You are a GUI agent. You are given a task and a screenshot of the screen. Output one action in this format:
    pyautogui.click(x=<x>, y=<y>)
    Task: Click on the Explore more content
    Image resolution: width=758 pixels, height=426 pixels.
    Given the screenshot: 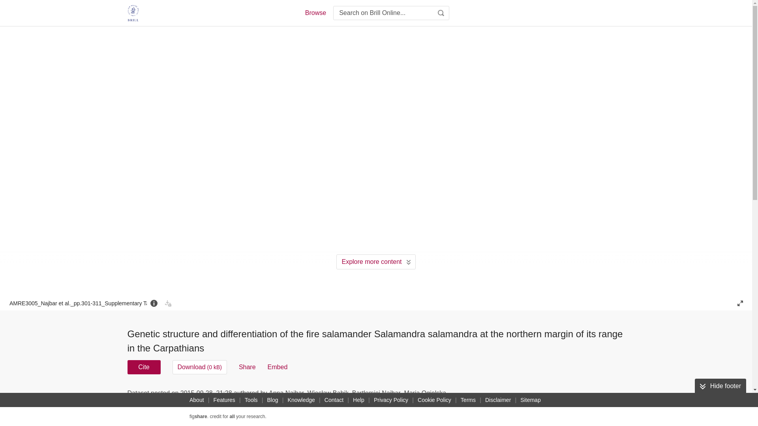 What is the action you would take?
    pyautogui.click(x=376, y=262)
    